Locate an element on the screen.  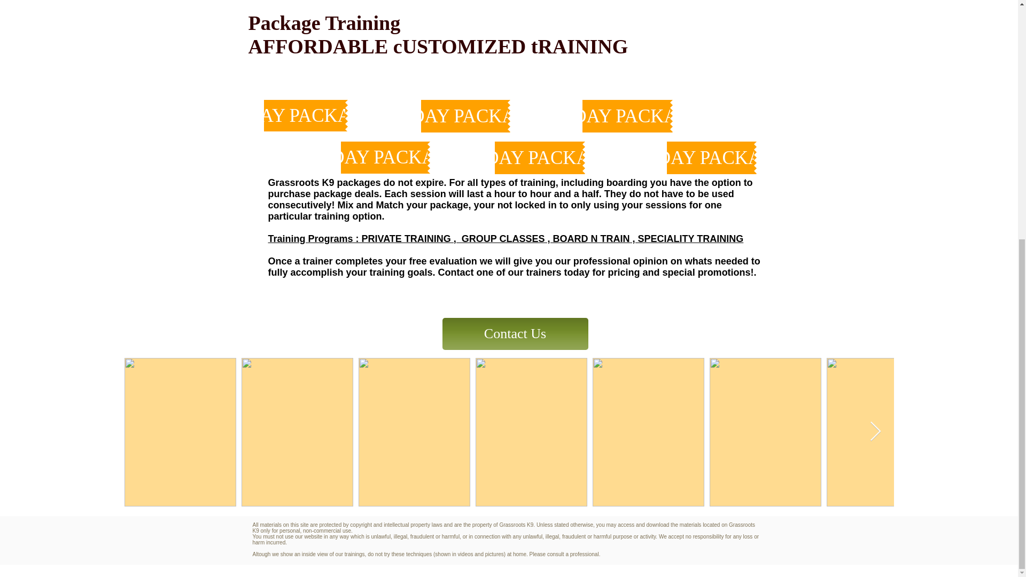
20 DAY PACKAGE is located at coordinates (539, 158).